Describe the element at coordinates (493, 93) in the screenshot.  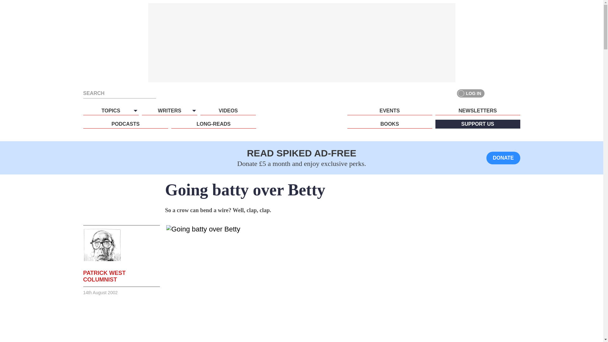
I see `Facebook` at that location.